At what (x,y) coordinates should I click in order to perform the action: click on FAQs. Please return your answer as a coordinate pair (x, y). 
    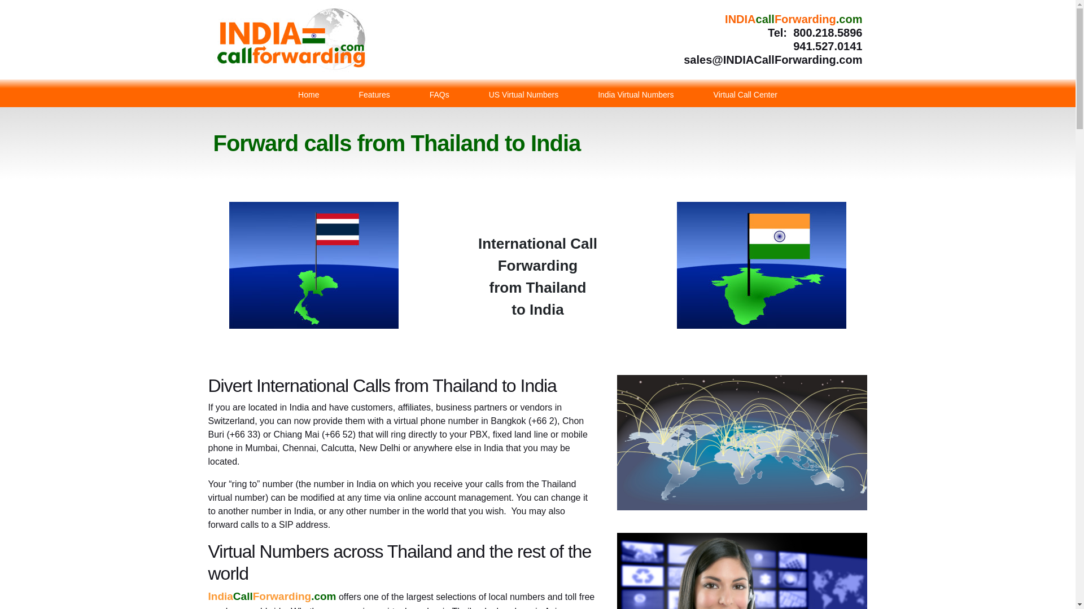
    Looking at the image, I should click on (439, 94).